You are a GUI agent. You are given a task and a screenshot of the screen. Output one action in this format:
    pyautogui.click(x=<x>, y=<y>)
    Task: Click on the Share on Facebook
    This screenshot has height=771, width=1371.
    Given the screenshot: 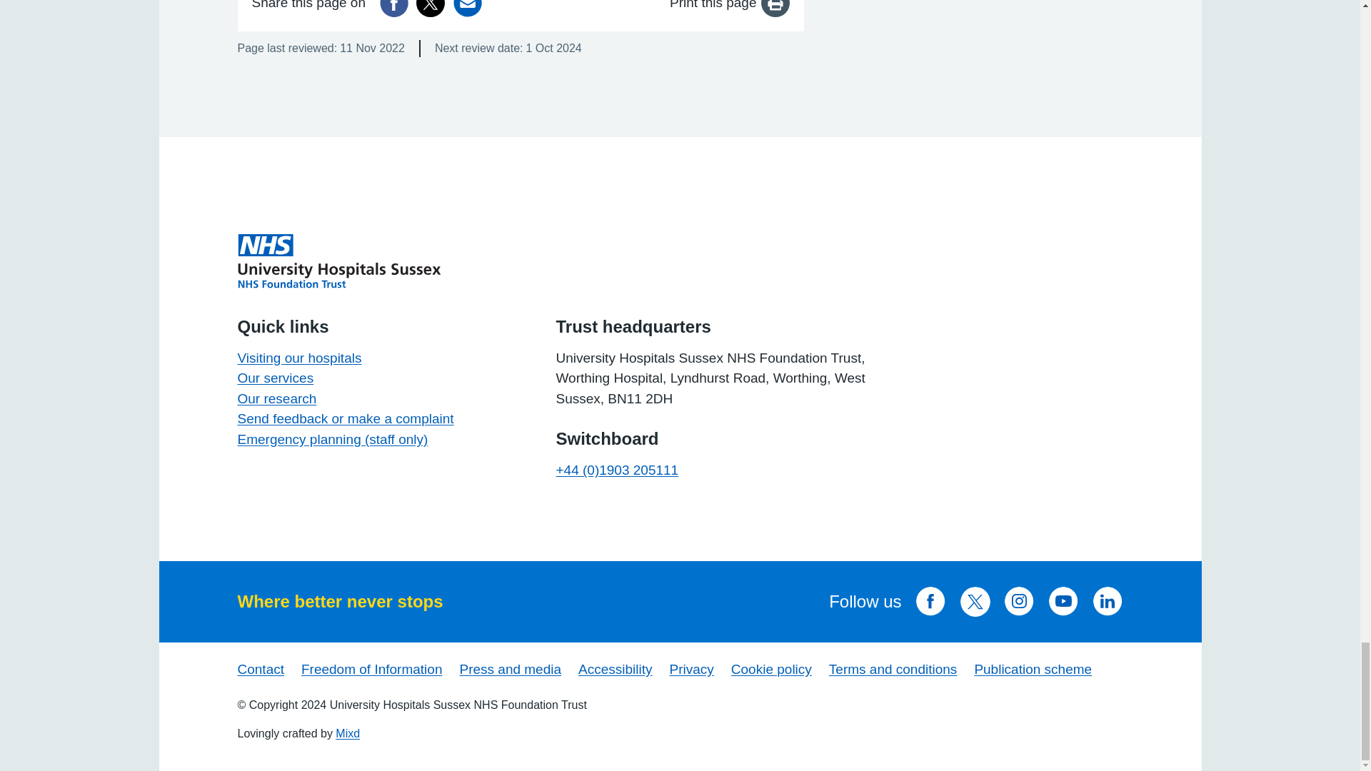 What is the action you would take?
    pyautogui.click(x=394, y=8)
    